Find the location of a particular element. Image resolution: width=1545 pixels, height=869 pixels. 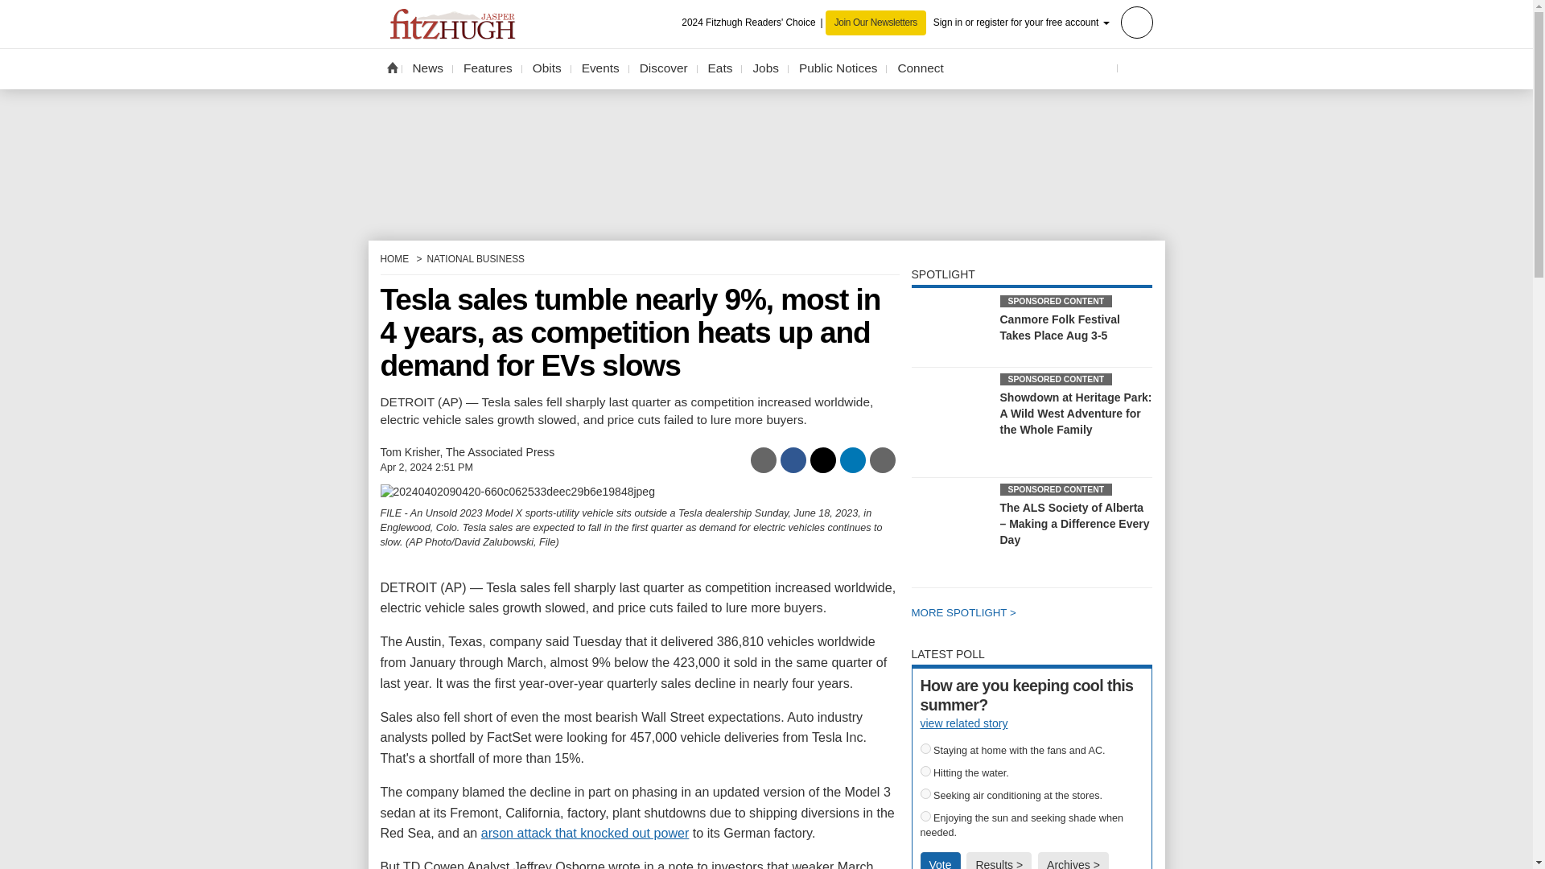

122524 is located at coordinates (925, 748).